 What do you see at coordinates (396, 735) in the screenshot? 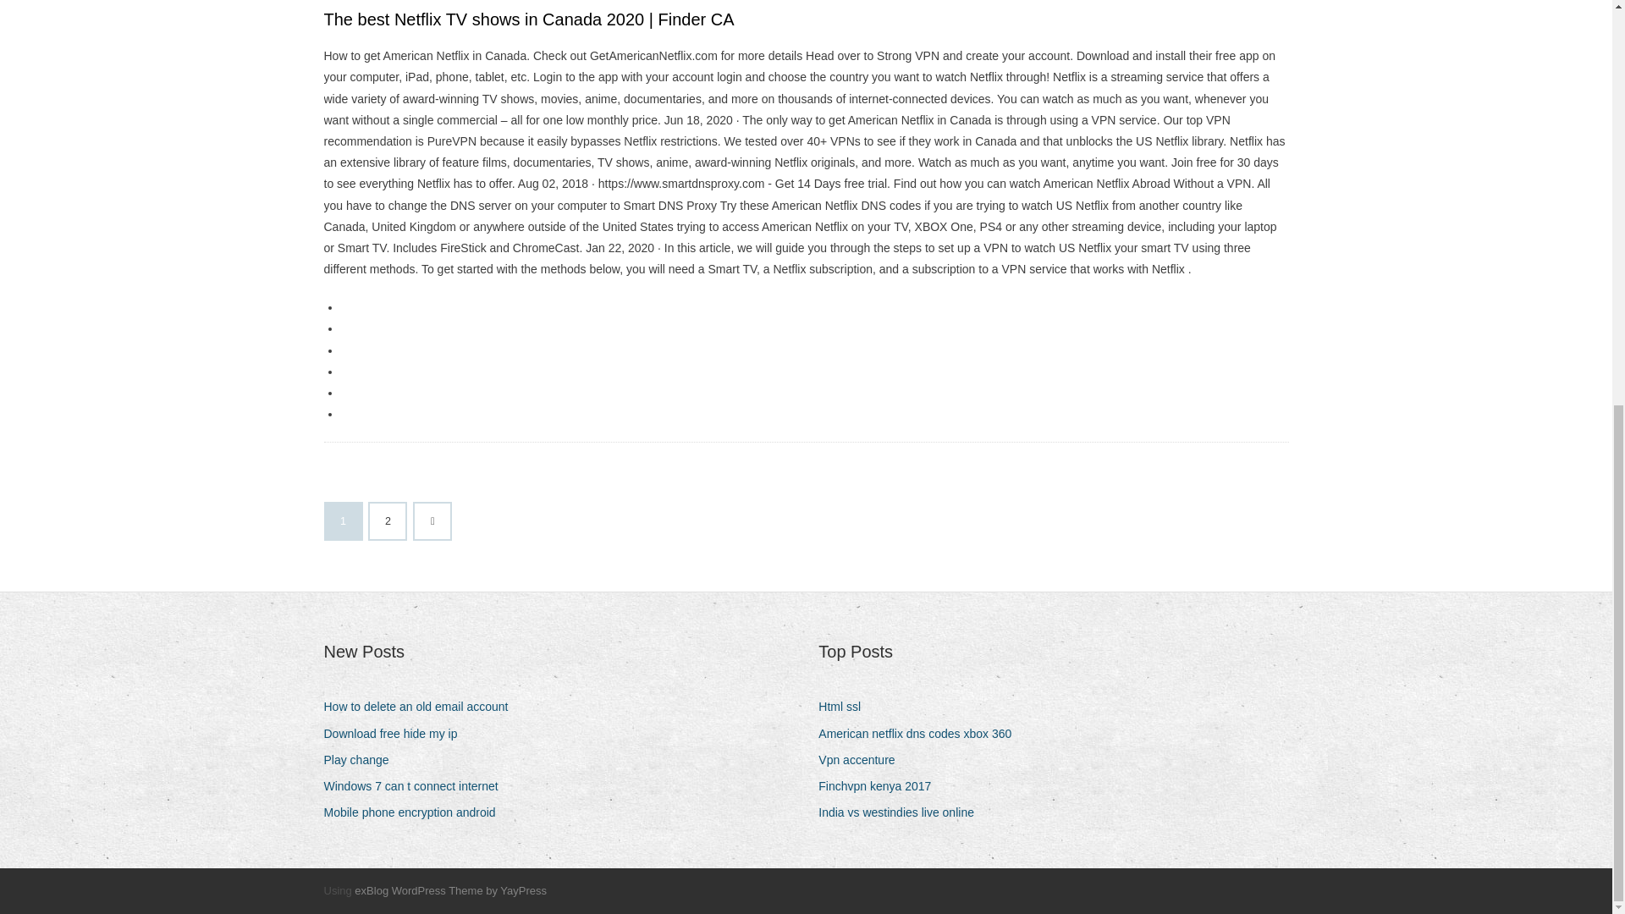
I see `Download free hide my ip` at bounding box center [396, 735].